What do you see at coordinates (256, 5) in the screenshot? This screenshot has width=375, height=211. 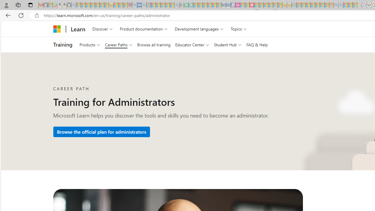 I see `Trusted Community Engagement and Contributions | Guidelines` at bounding box center [256, 5].